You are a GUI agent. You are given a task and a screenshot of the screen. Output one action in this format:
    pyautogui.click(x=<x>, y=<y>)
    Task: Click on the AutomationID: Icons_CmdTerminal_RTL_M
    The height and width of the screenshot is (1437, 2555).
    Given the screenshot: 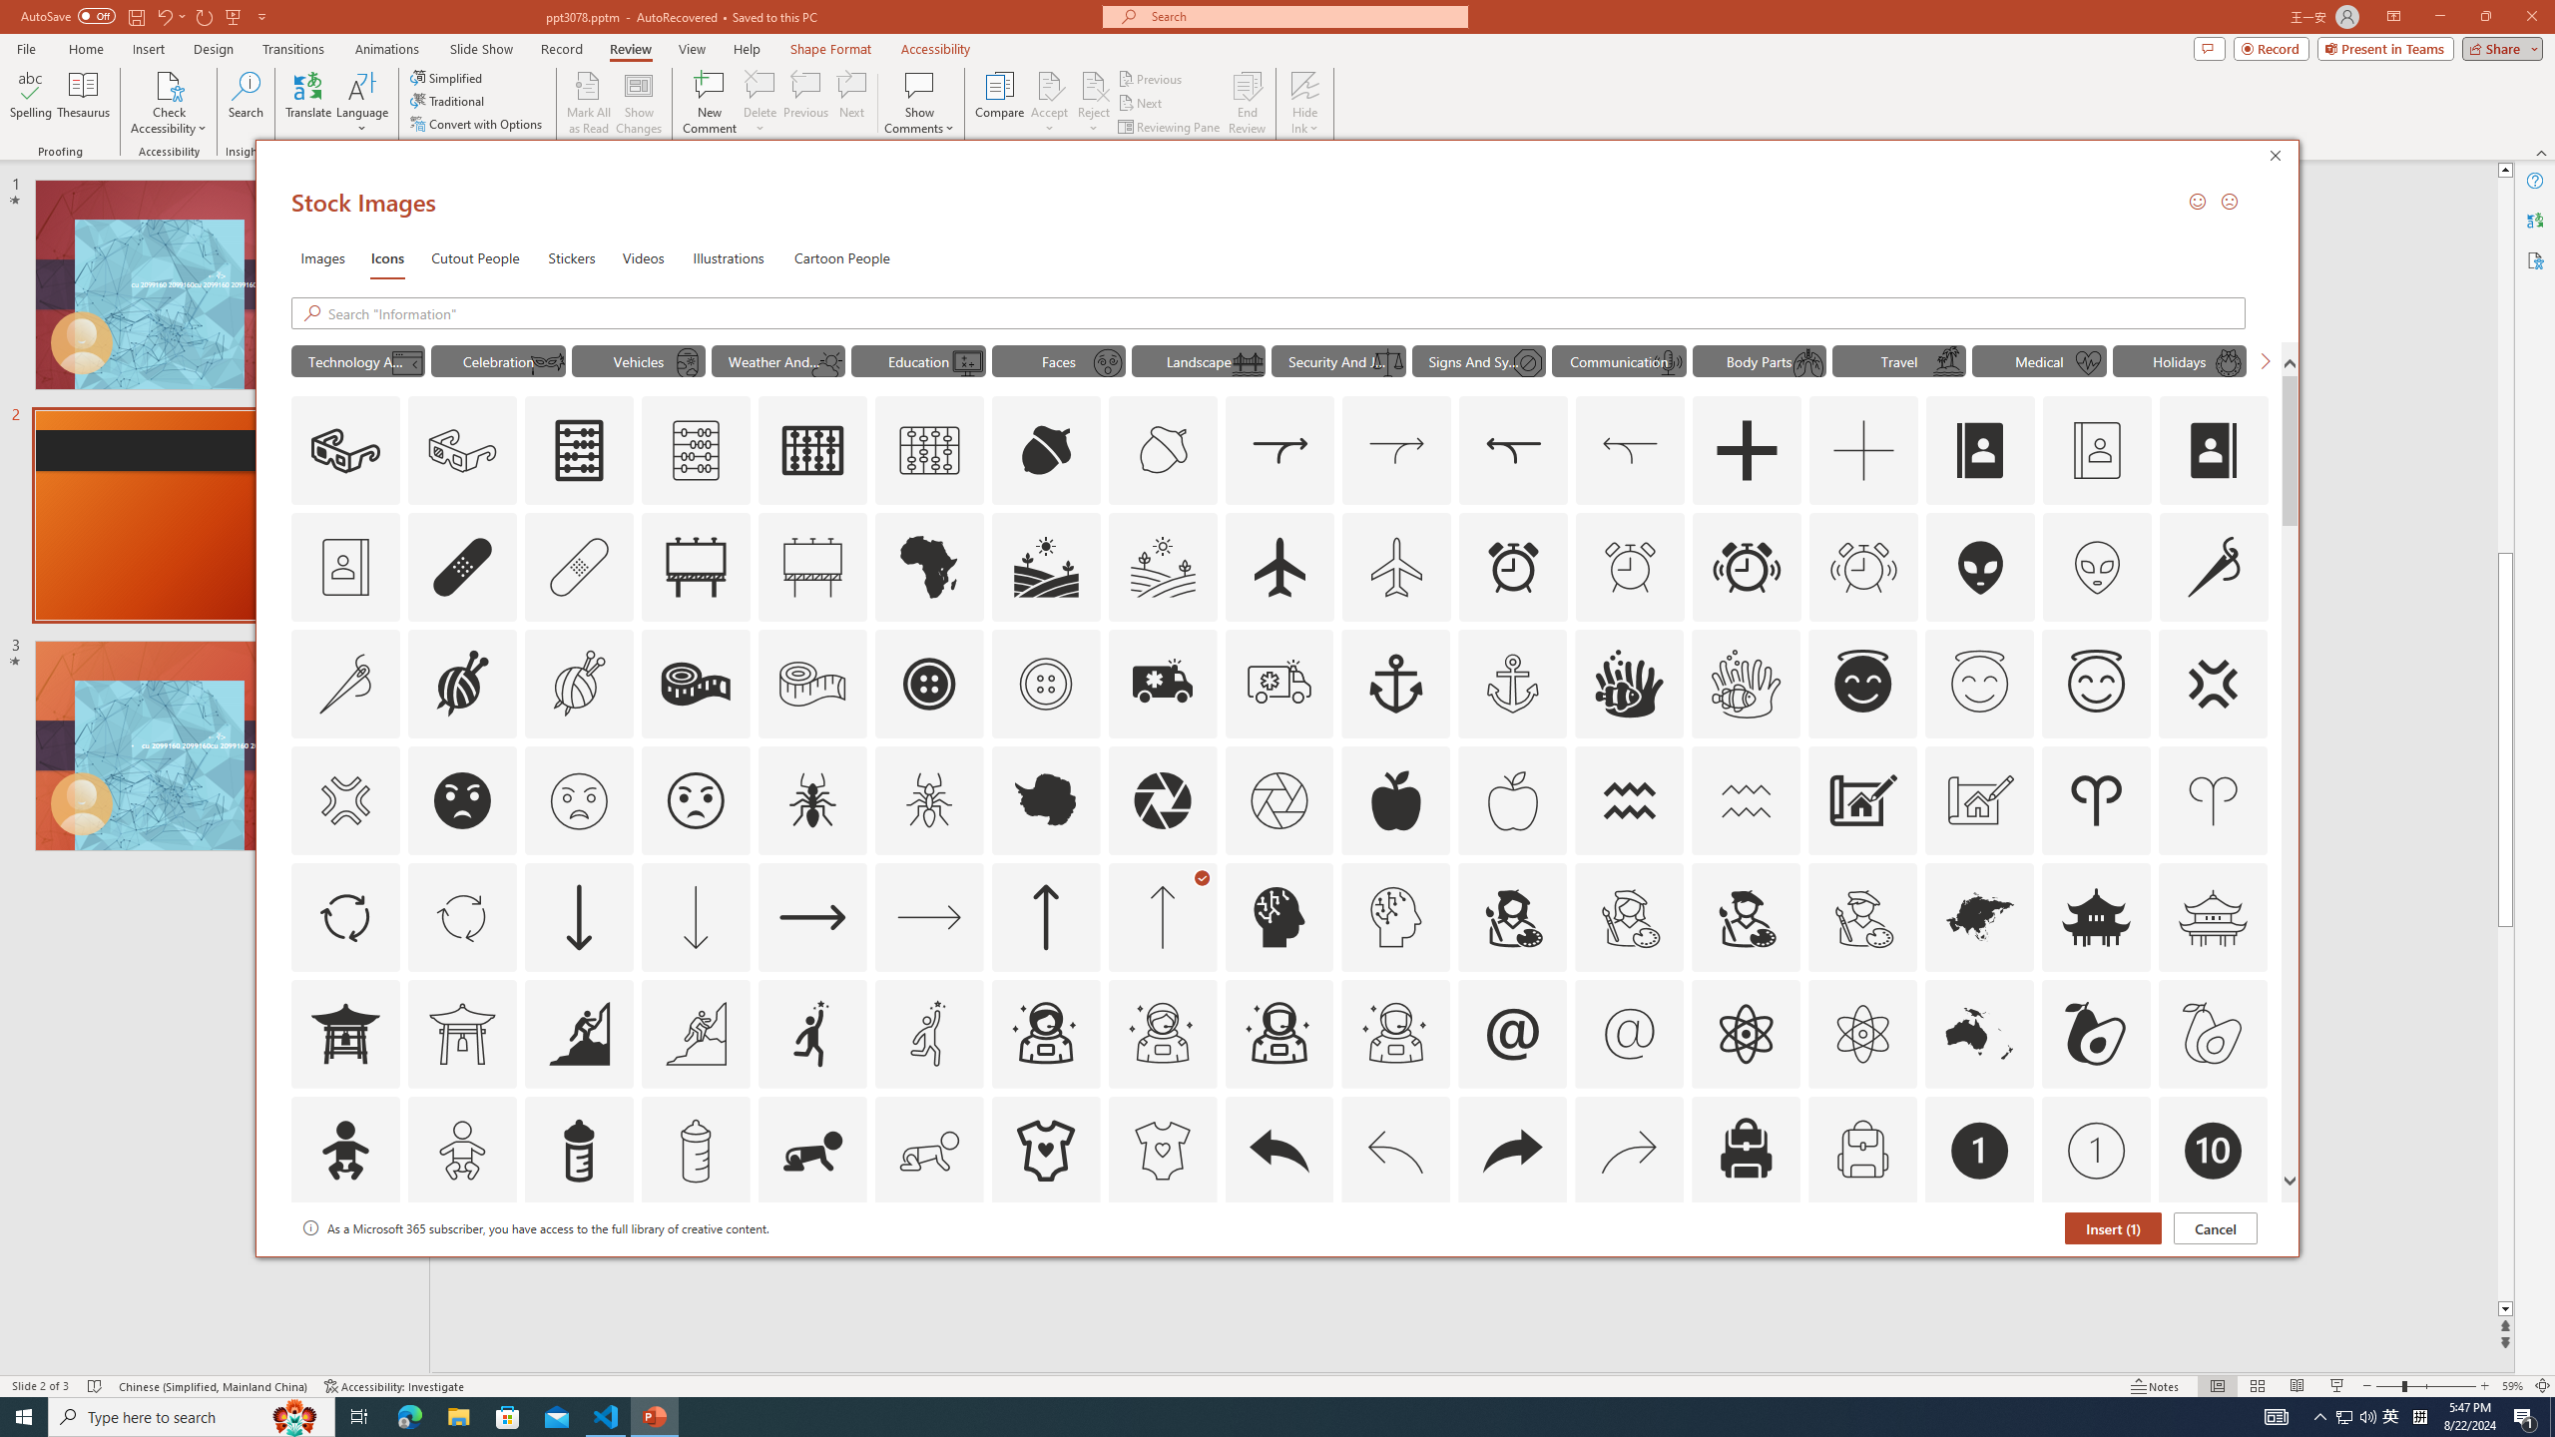 What is the action you would take?
    pyautogui.click(x=405, y=362)
    